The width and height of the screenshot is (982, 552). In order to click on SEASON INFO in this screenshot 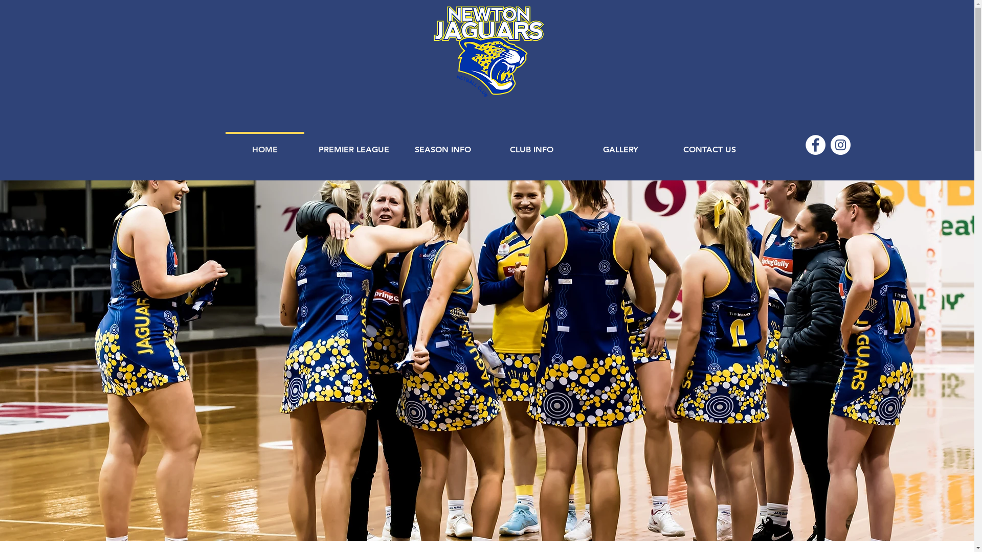, I will do `click(442, 145)`.